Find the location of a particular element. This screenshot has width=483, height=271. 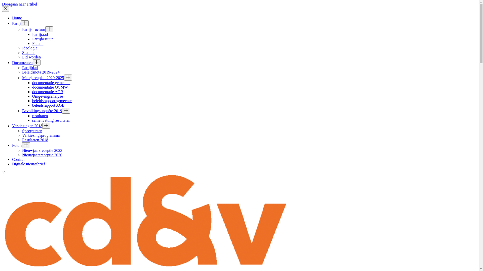

Speerpunten is located at coordinates (32, 131).